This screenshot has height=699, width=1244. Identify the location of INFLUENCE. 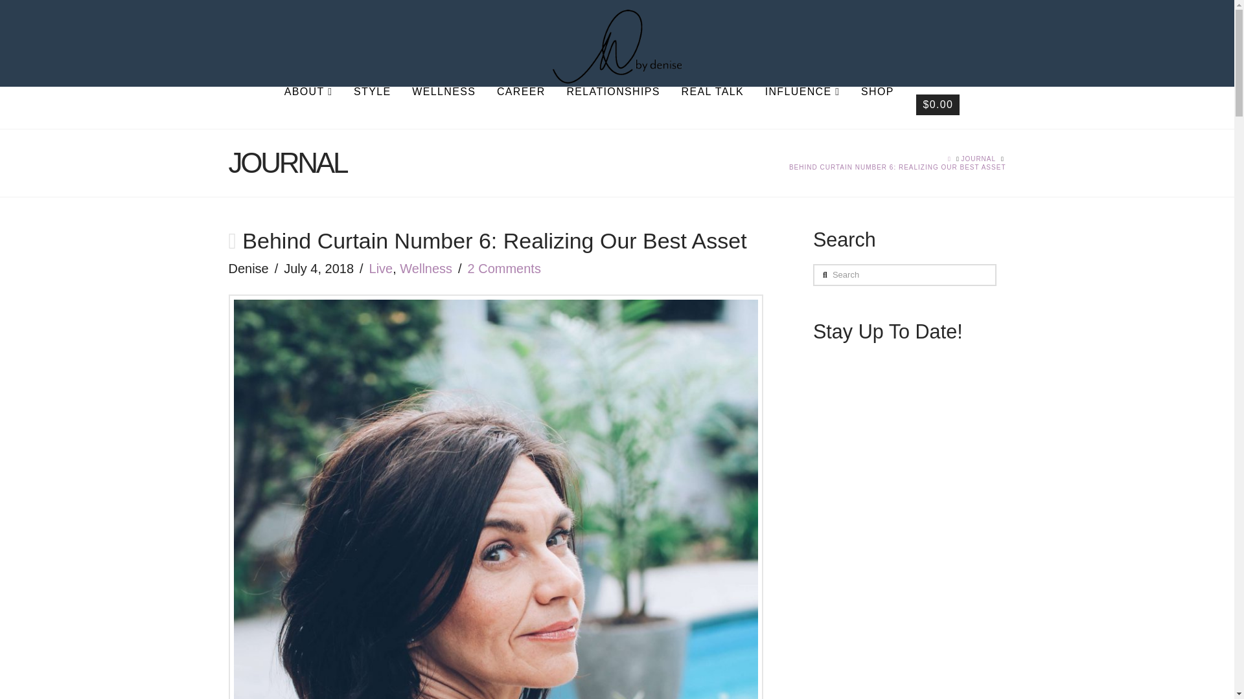
(801, 107).